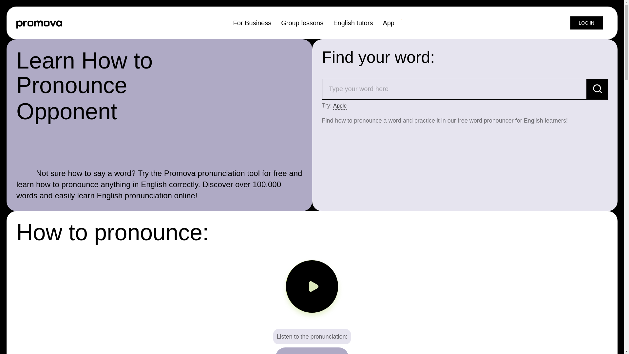  Describe the element at coordinates (302, 22) in the screenshot. I see `Group lessons` at that location.